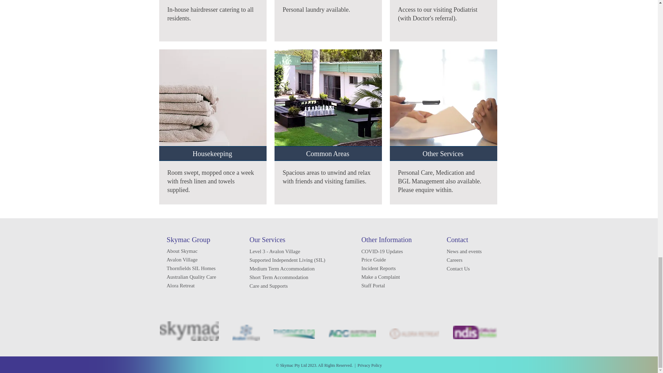 The height and width of the screenshot is (373, 663). What do you see at coordinates (278, 277) in the screenshot?
I see `Short Term Accommodation` at bounding box center [278, 277].